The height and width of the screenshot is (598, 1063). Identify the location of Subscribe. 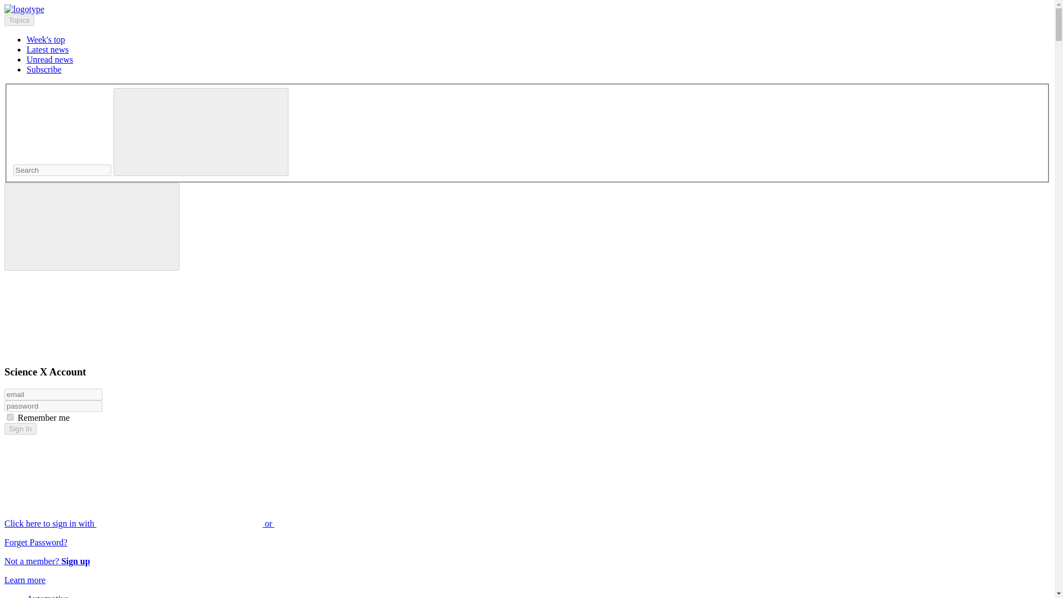
(44, 69).